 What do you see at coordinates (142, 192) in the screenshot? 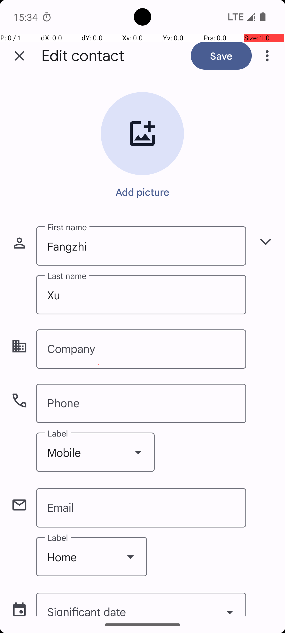
I see `Add picture` at bounding box center [142, 192].